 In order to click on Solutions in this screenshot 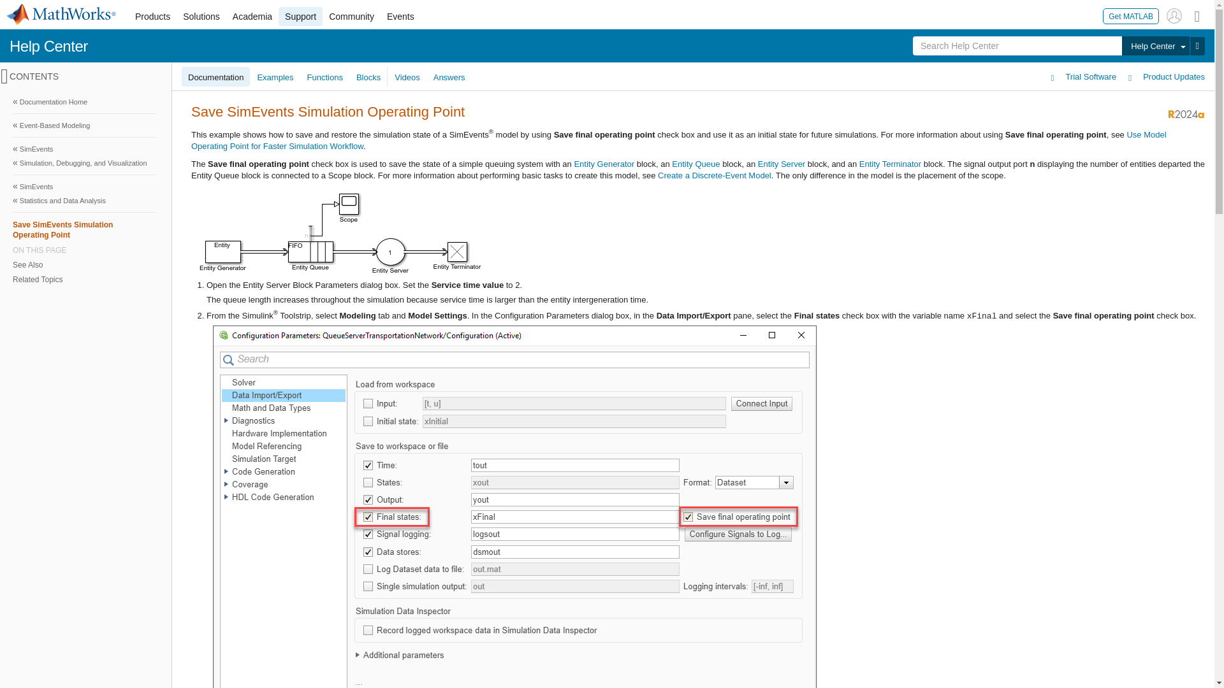, I will do `click(201, 17)`.